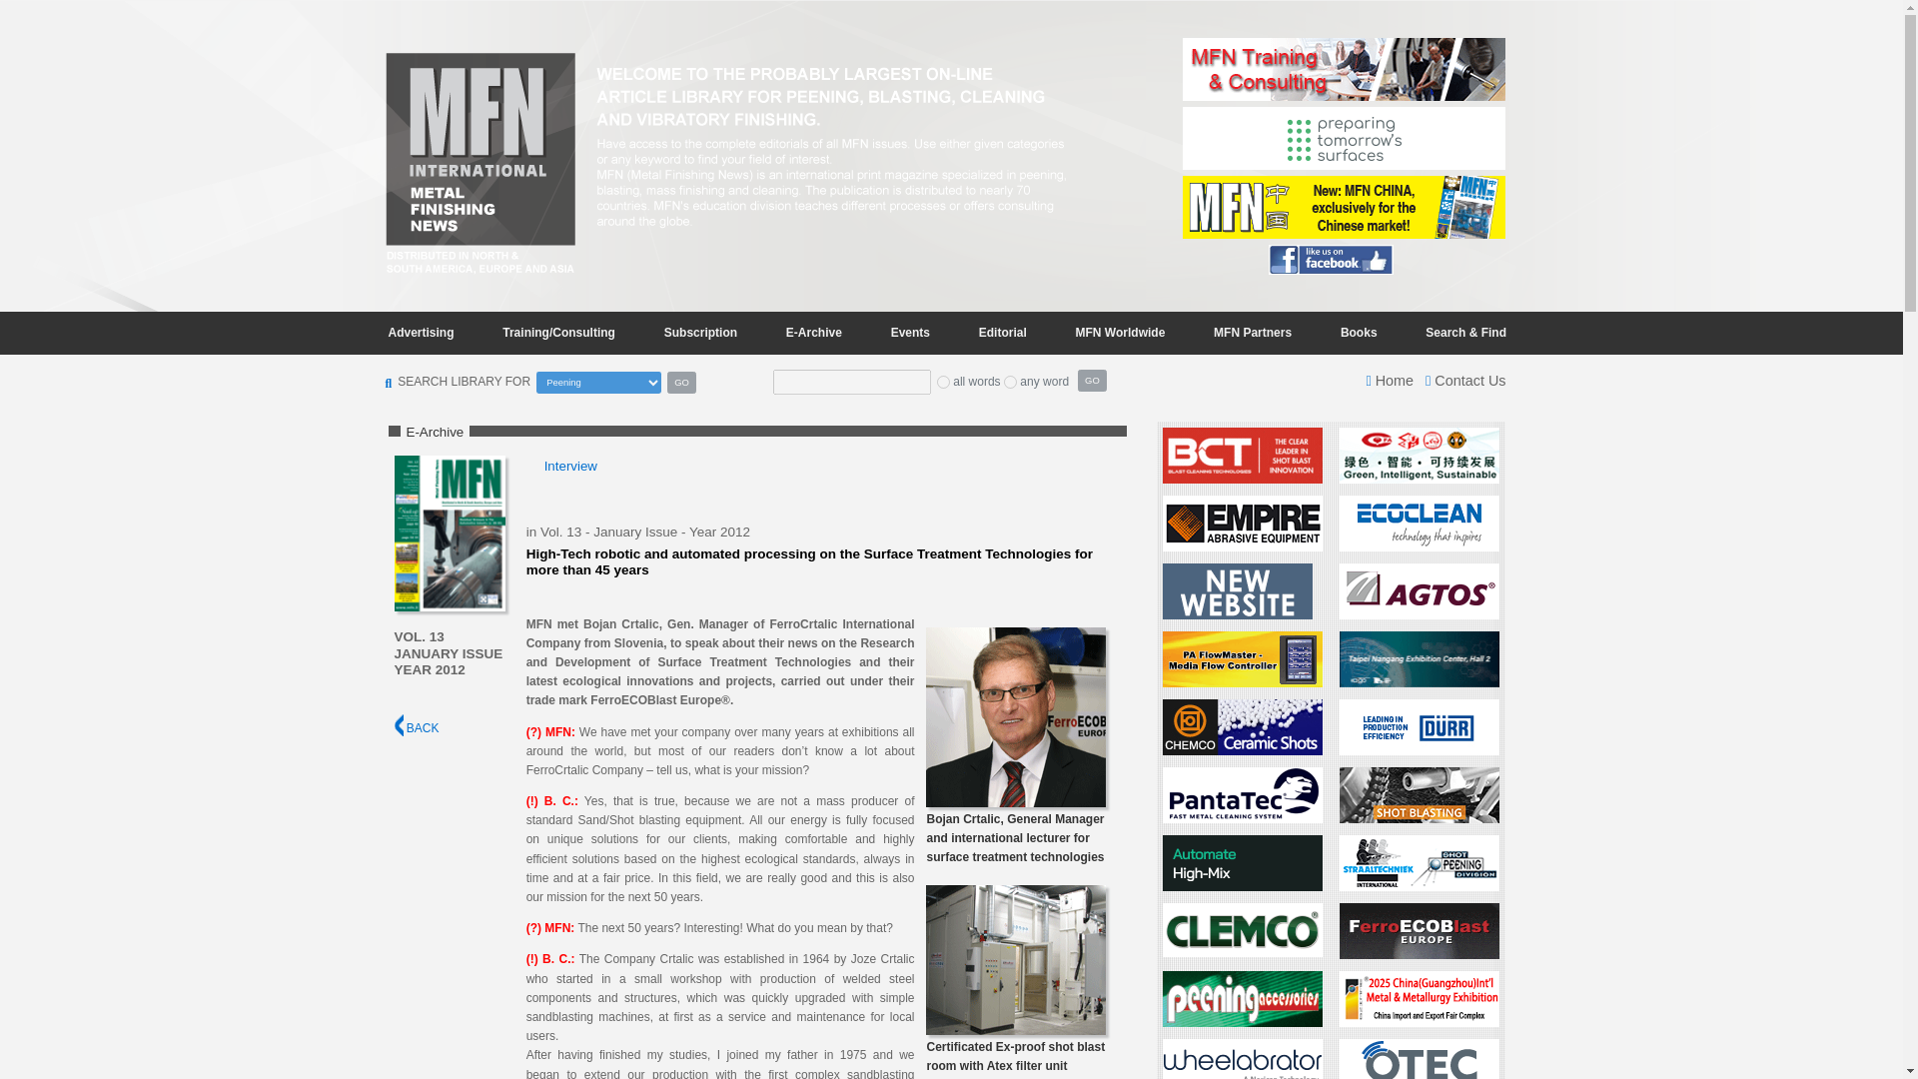 This screenshot has width=1918, height=1079. What do you see at coordinates (1390, 380) in the screenshot?
I see `Home` at bounding box center [1390, 380].